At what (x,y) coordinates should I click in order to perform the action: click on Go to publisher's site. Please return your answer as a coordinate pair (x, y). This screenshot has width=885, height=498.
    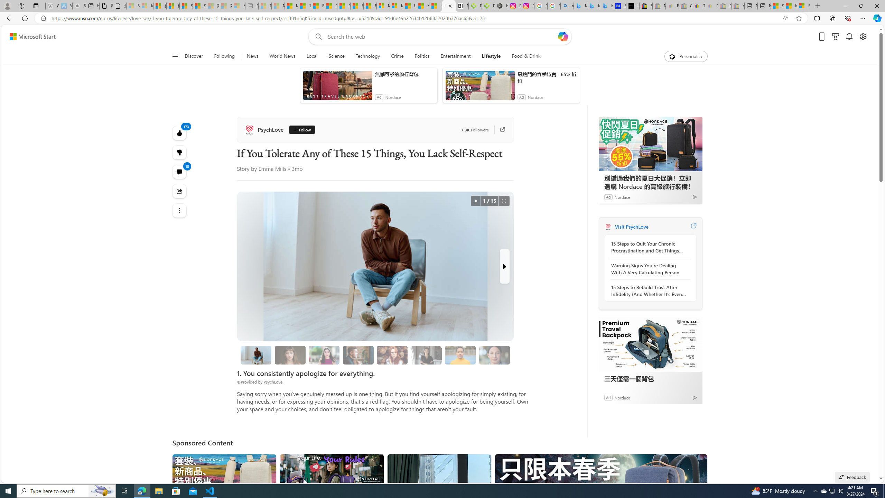
    Looking at the image, I should click on (499, 129).